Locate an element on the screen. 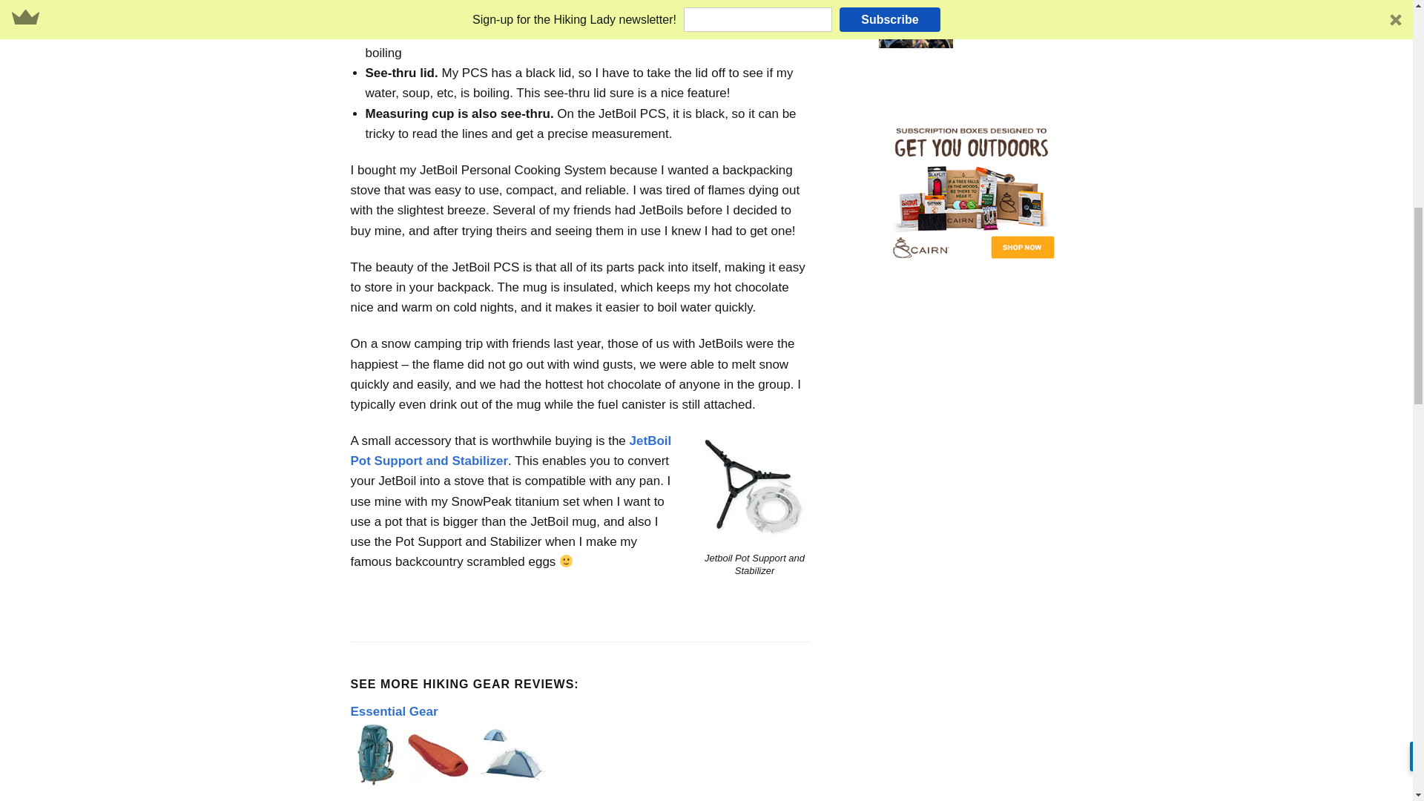 The image size is (1424, 801). Essential Gear is located at coordinates (393, 711).